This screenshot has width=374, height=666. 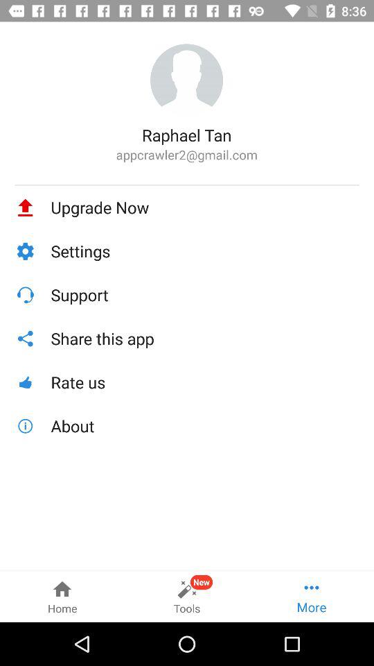 I want to click on turn off the icon below the share this app item, so click(x=205, y=382).